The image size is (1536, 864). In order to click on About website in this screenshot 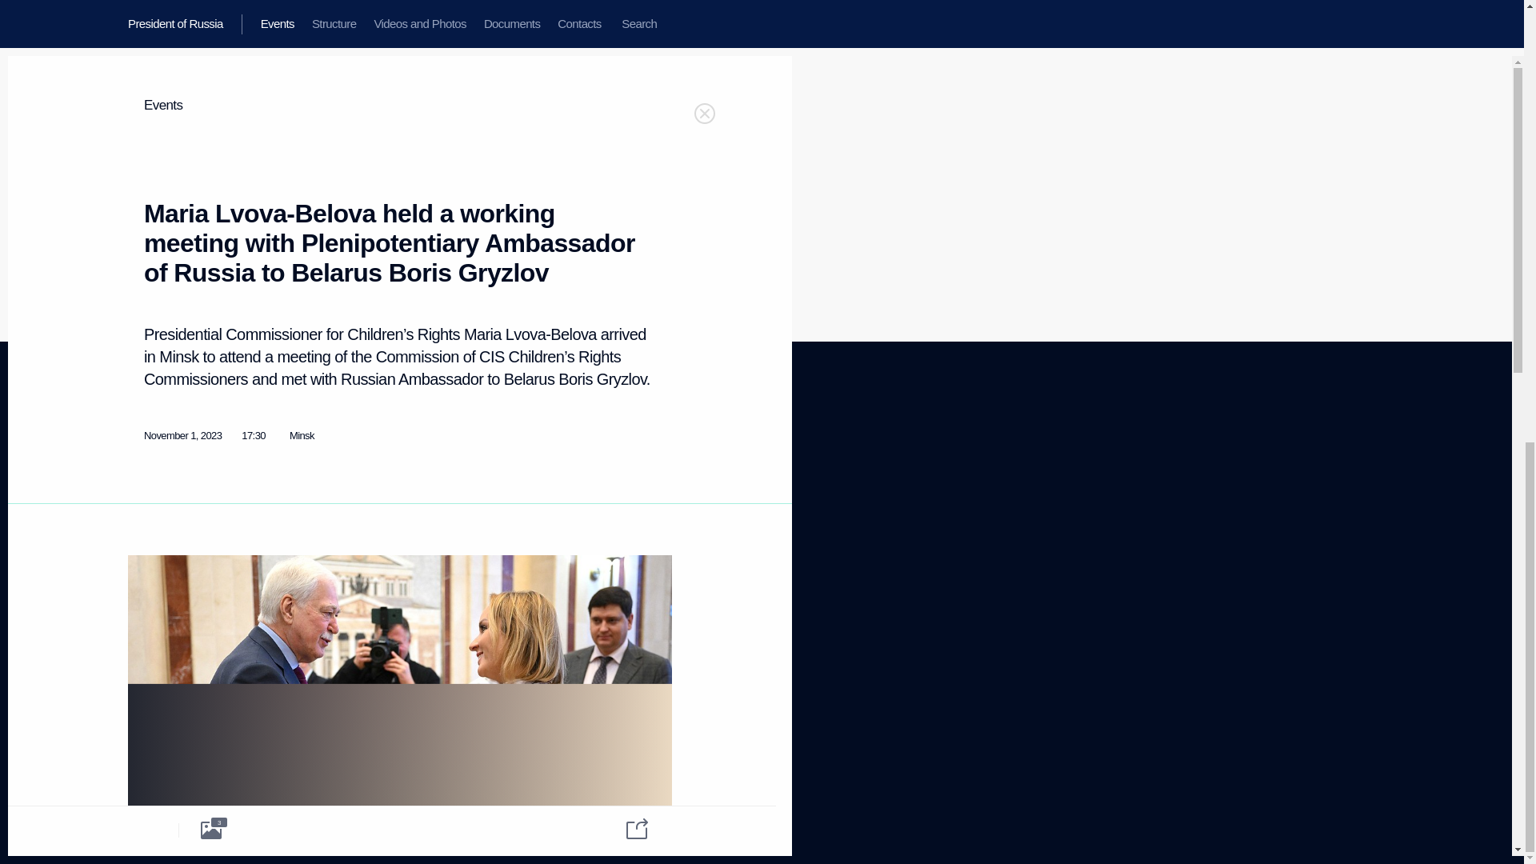, I will do `click(589, 464)`.